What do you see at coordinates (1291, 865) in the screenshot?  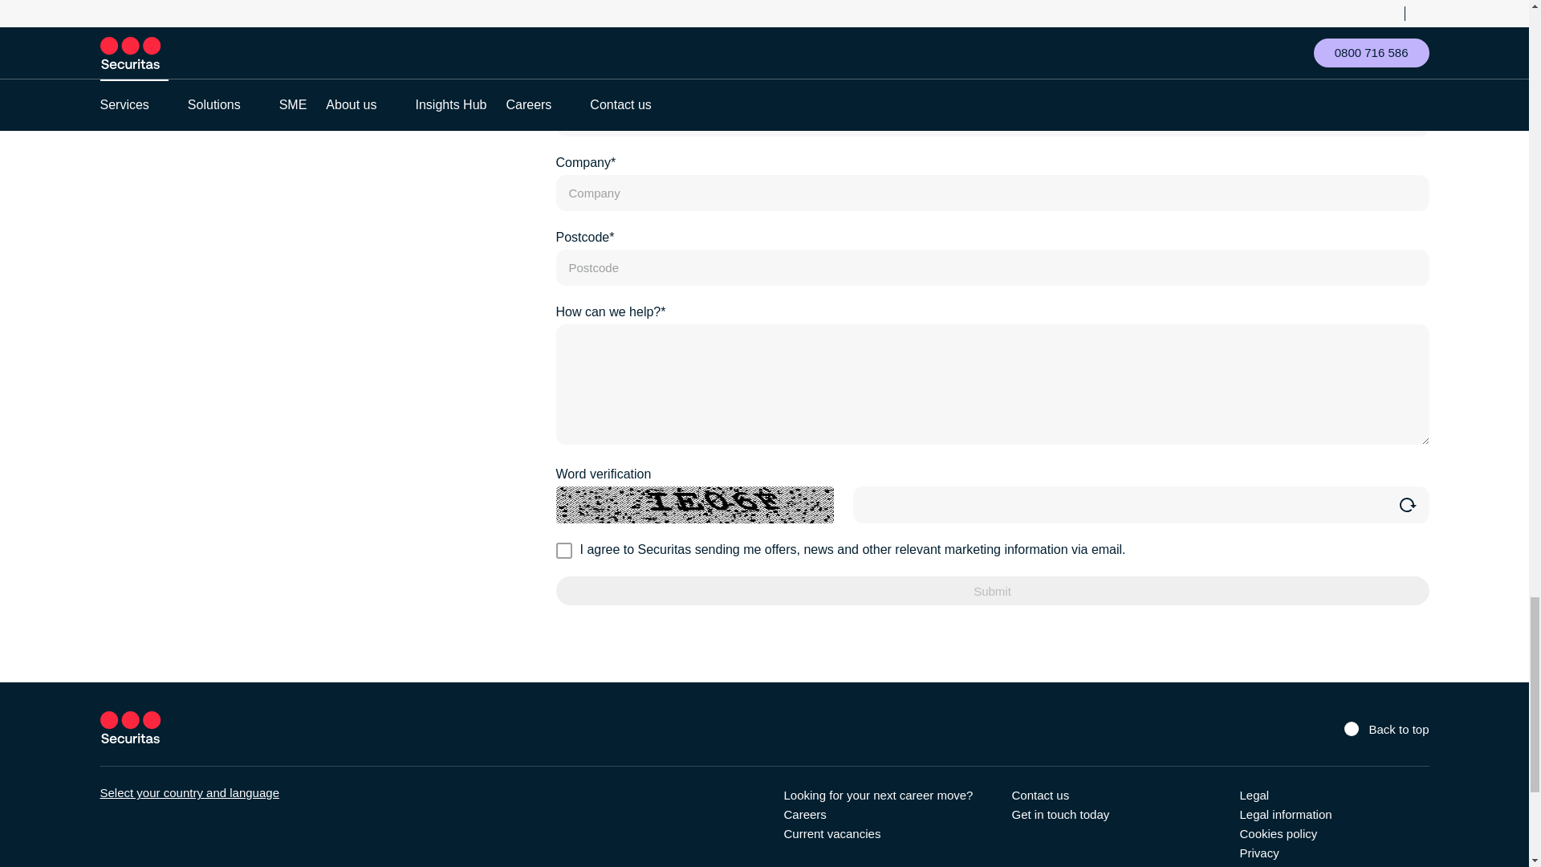 I see `Modern Slavery Act` at bounding box center [1291, 865].